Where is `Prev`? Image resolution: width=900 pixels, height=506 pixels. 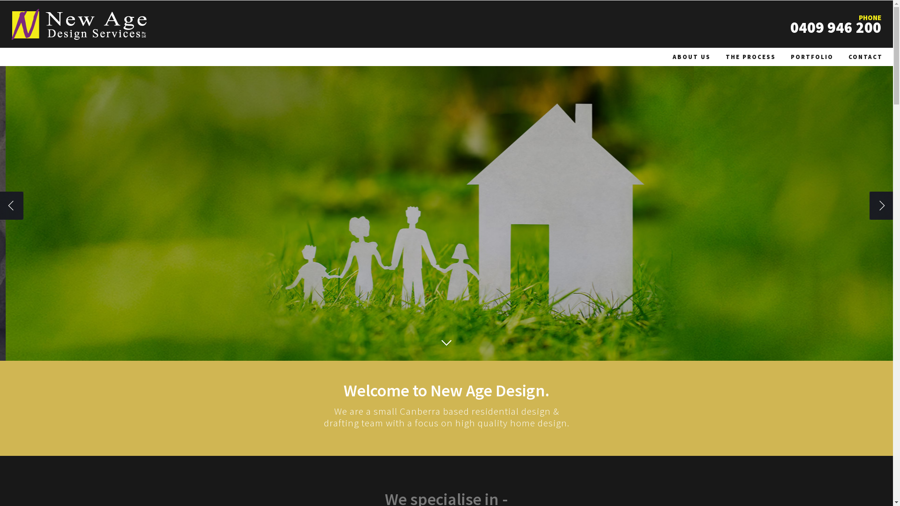
Prev is located at coordinates (12, 206).